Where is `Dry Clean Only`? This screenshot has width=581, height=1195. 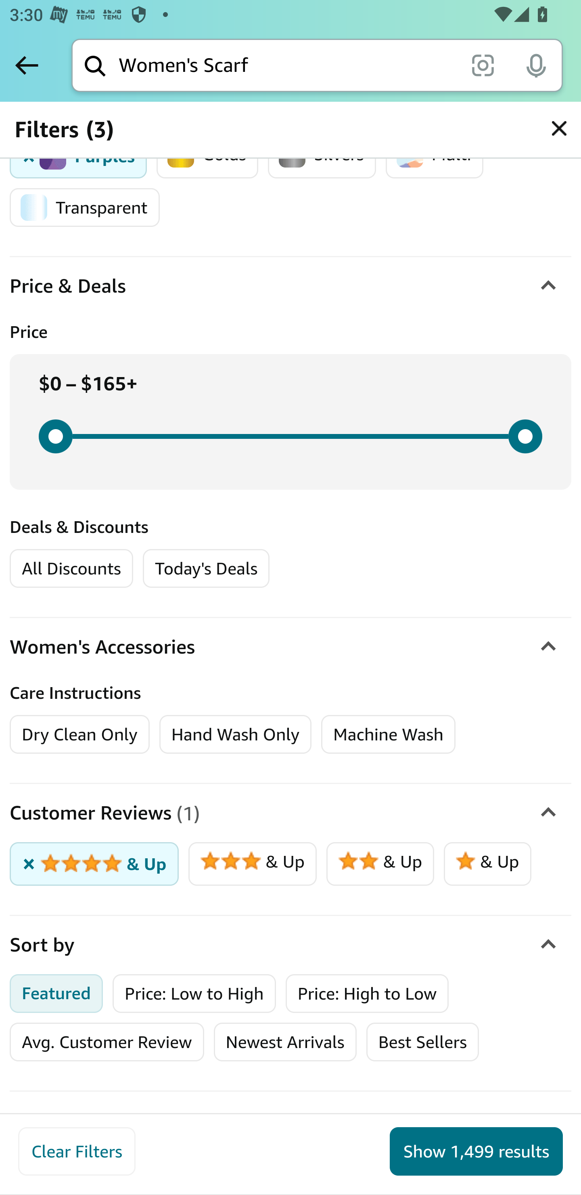 Dry Clean Only is located at coordinates (80, 734).